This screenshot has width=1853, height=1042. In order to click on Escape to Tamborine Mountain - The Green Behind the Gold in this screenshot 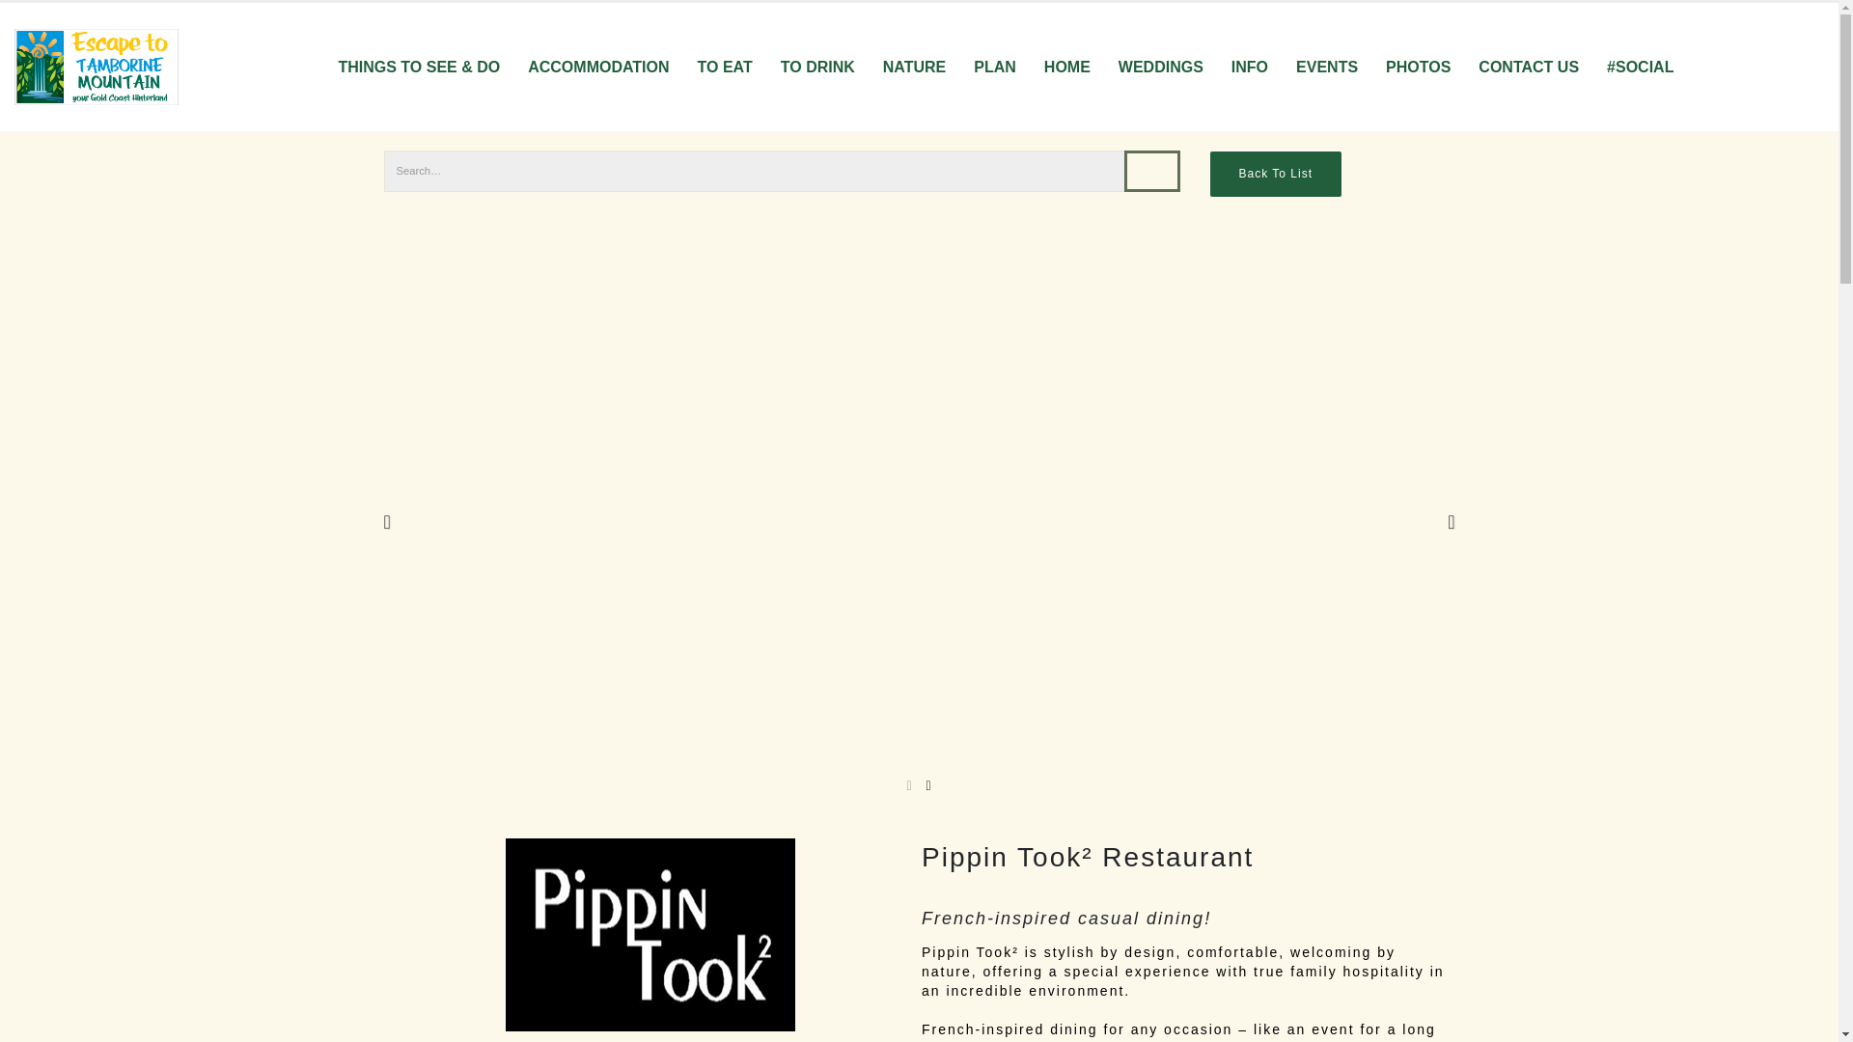, I will do `click(97, 68)`.